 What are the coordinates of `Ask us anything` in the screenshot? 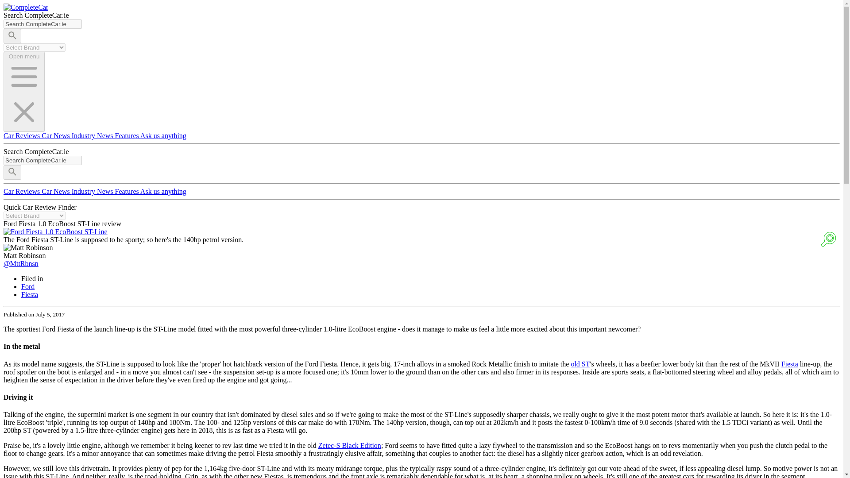 It's located at (163, 135).